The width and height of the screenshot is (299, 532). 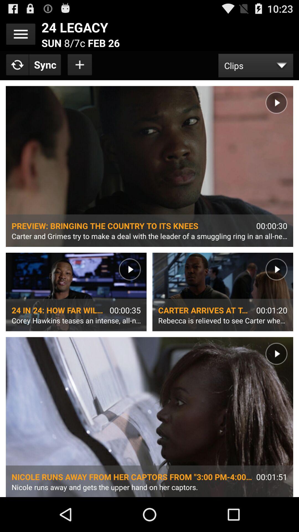 I want to click on more option, so click(x=21, y=34).